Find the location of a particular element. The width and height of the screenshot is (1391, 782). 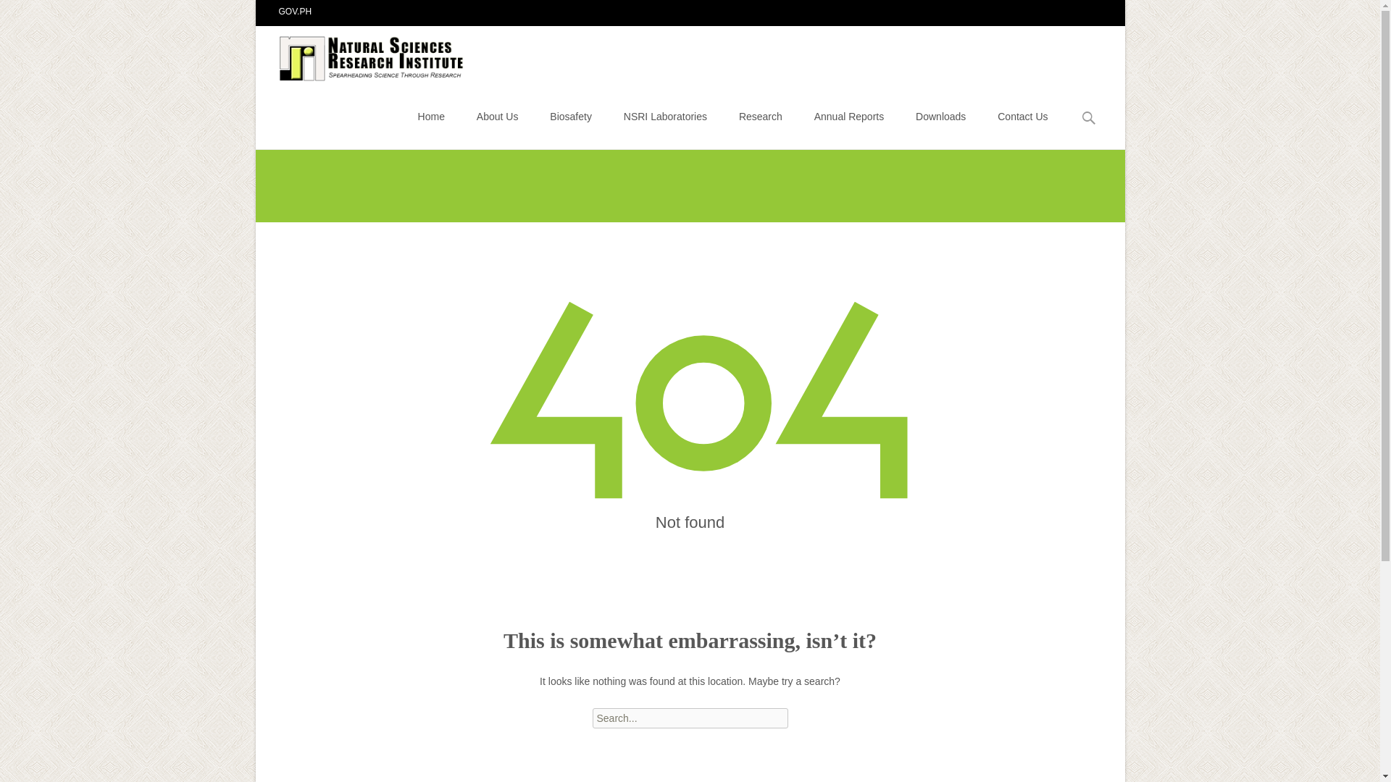

Natural Sciences Research Institute is located at coordinates (362, 54).